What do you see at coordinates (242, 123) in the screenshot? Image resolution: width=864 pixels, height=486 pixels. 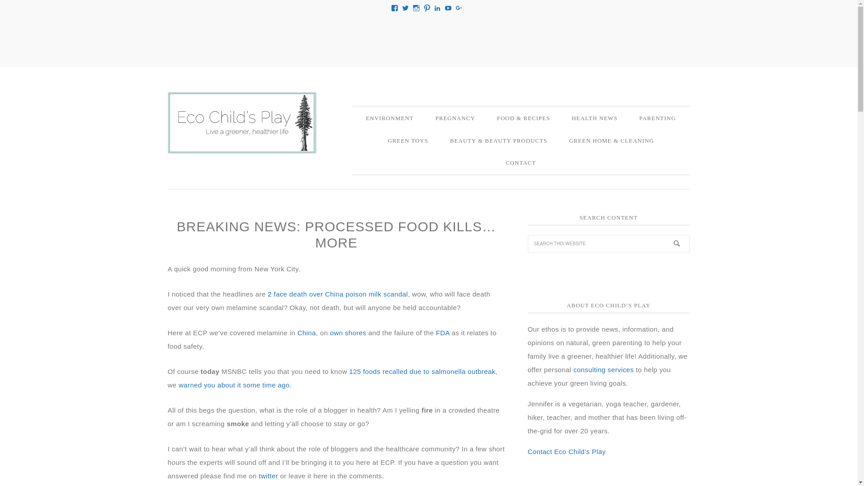 I see `ECO CHILD'S PLAY` at bounding box center [242, 123].